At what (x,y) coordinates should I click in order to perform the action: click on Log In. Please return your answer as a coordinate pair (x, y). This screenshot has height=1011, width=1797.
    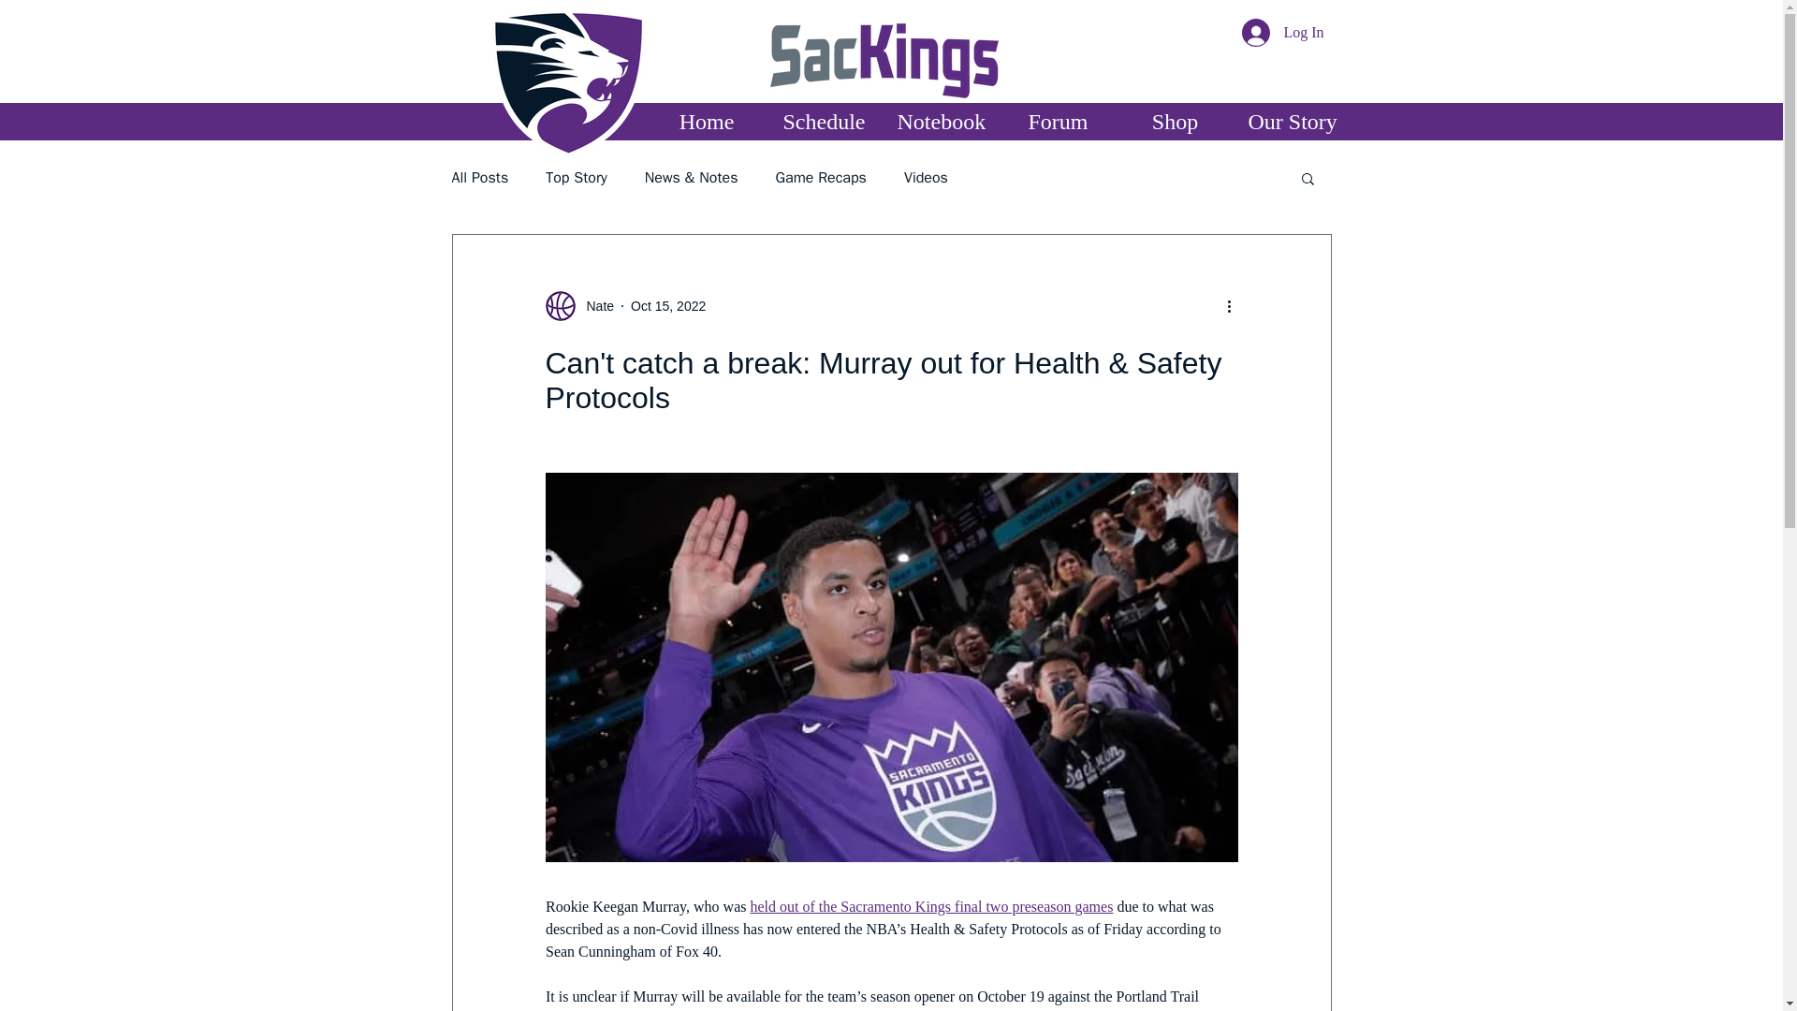
    Looking at the image, I should click on (1282, 33).